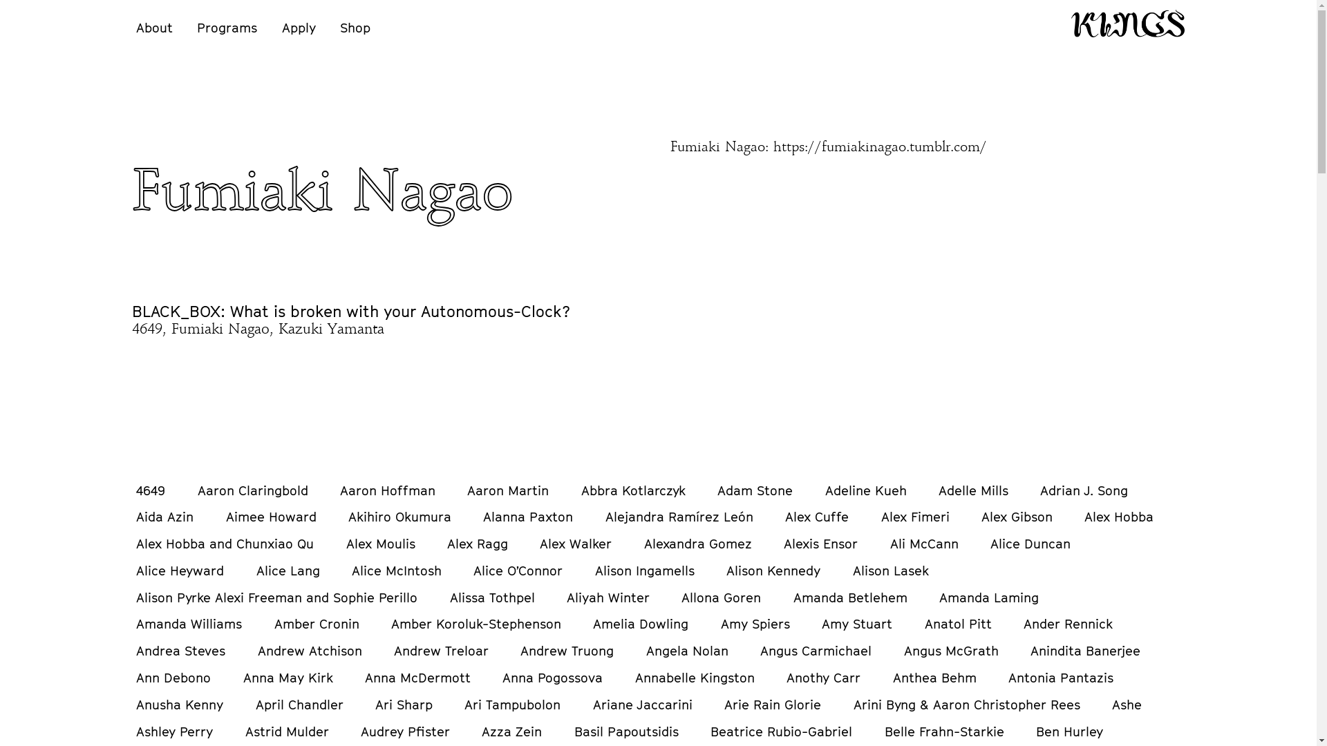 This screenshot has height=746, width=1327. What do you see at coordinates (891, 571) in the screenshot?
I see `Alison Lasek` at bounding box center [891, 571].